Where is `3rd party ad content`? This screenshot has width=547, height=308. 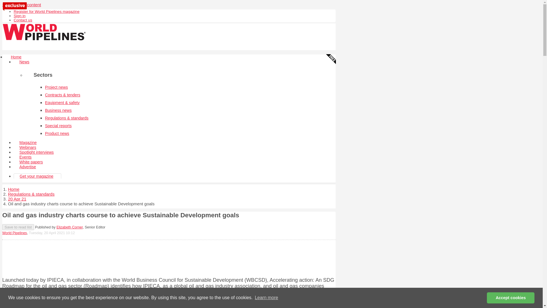
3rd party ad content is located at coordinates (169, 257).